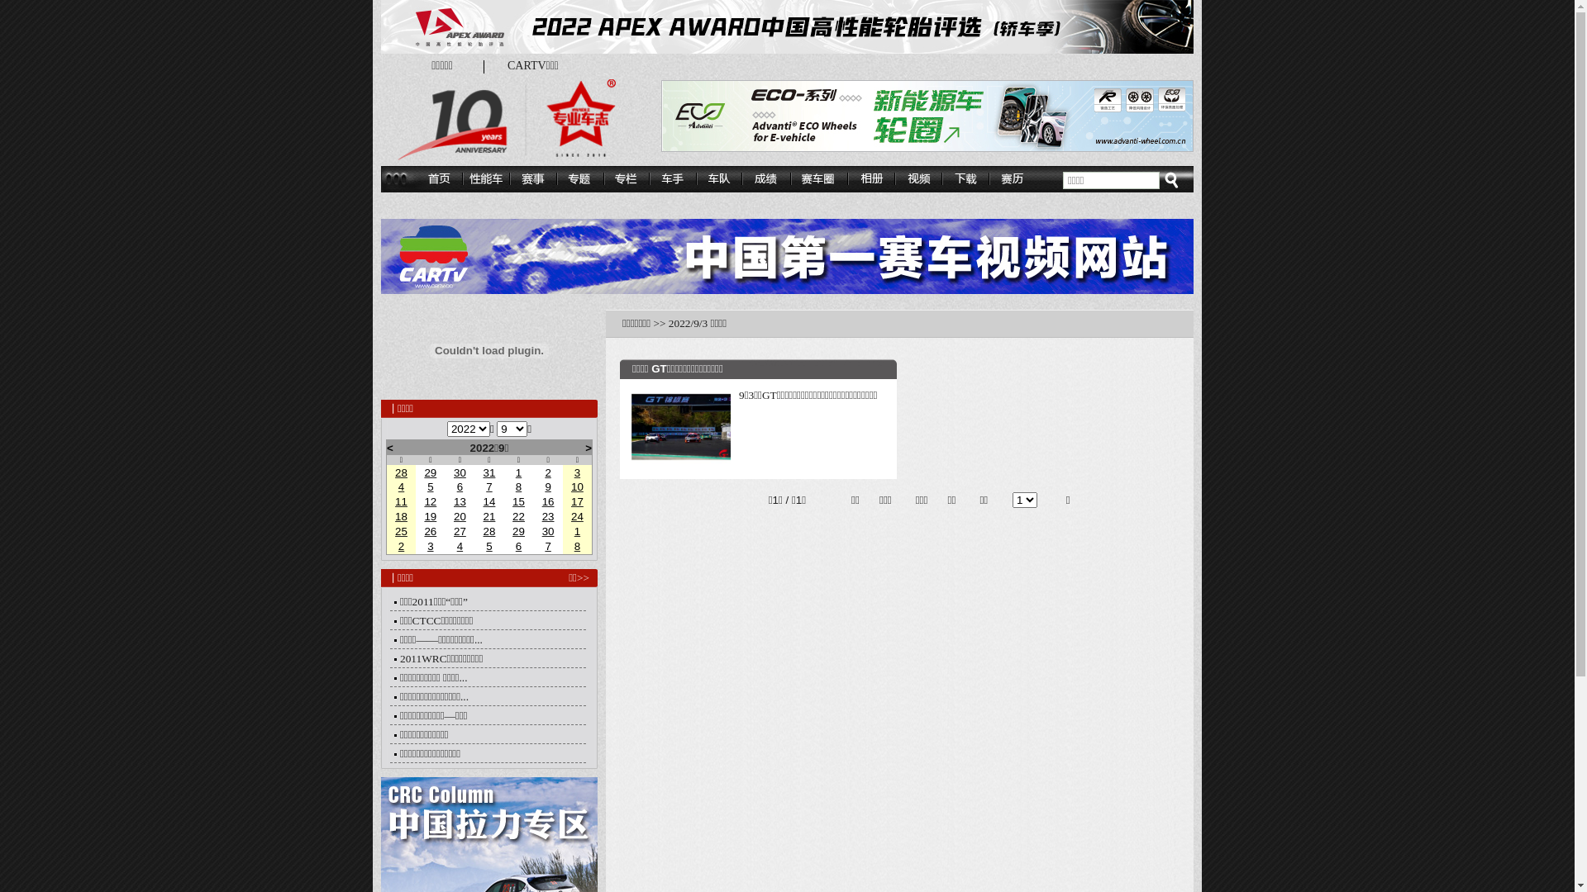  I want to click on 8, so click(577, 547).